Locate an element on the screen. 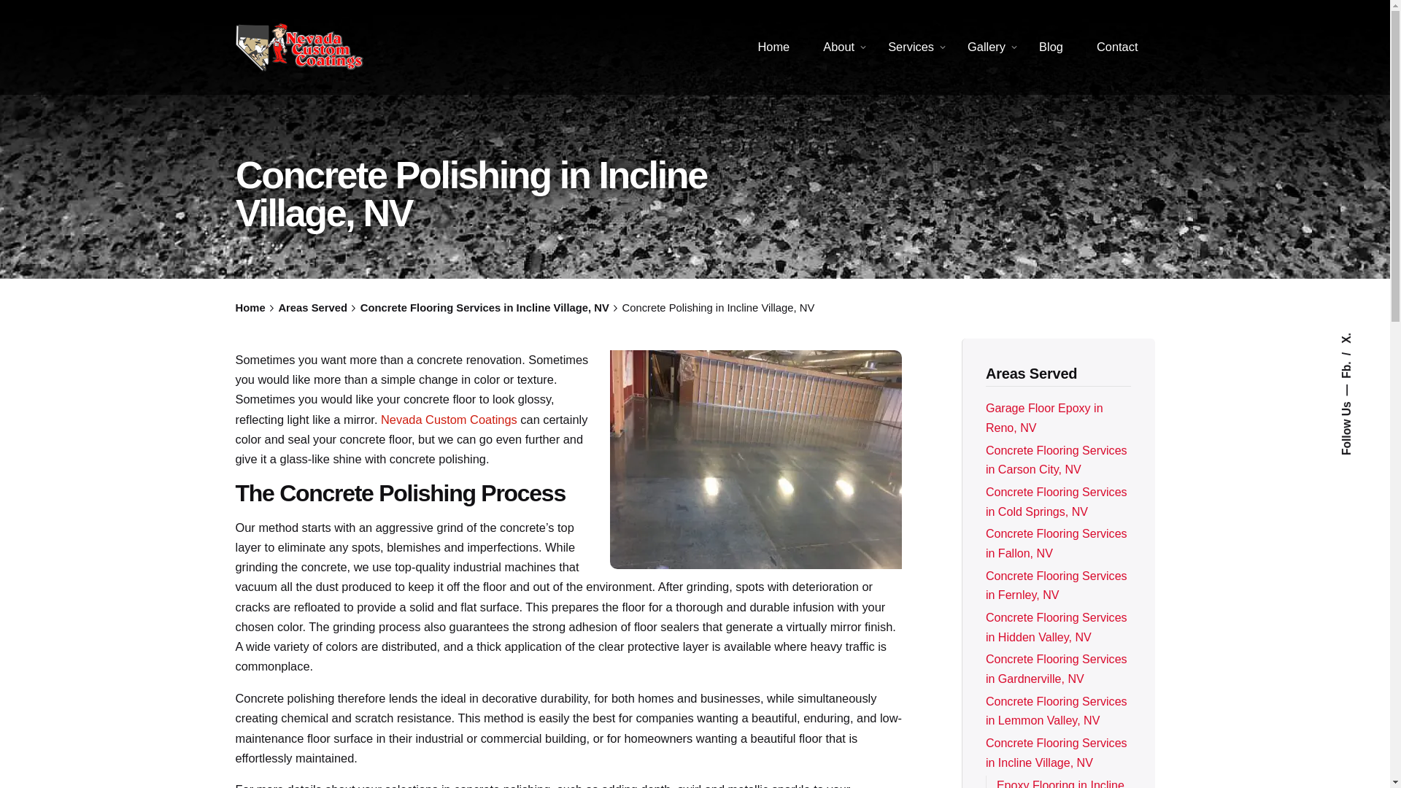 The width and height of the screenshot is (1401, 788). About is located at coordinates (839, 47).